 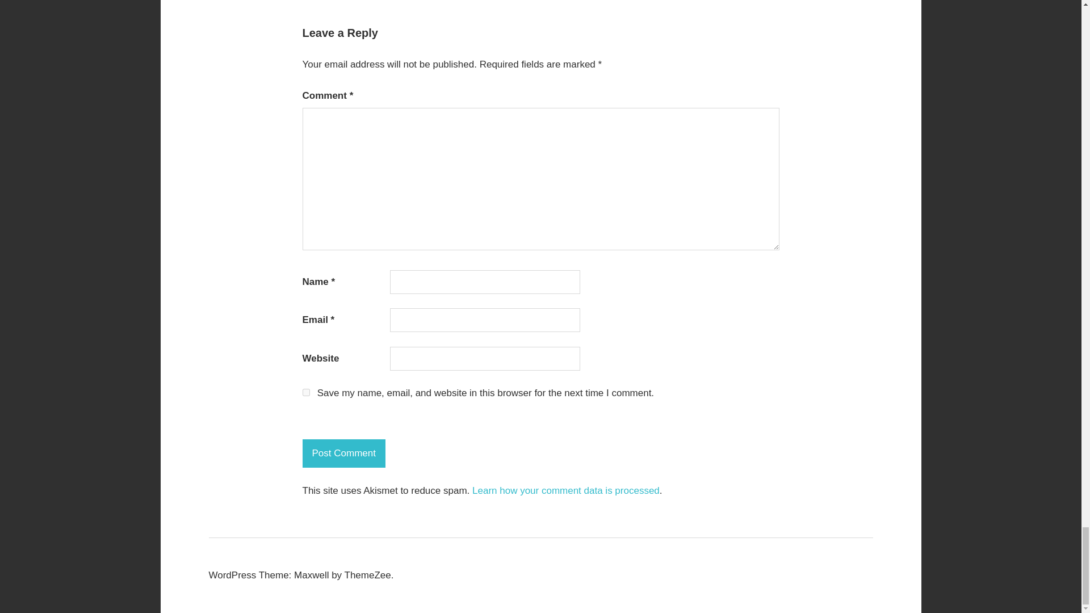 What do you see at coordinates (305, 392) in the screenshot?
I see `yes` at bounding box center [305, 392].